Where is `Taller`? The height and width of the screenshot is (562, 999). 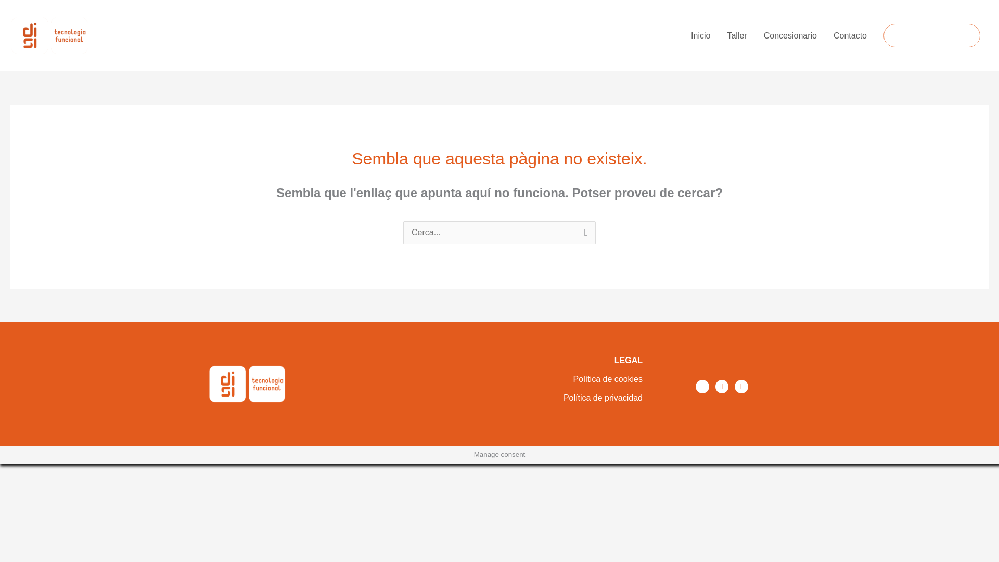 Taller is located at coordinates (737, 35).